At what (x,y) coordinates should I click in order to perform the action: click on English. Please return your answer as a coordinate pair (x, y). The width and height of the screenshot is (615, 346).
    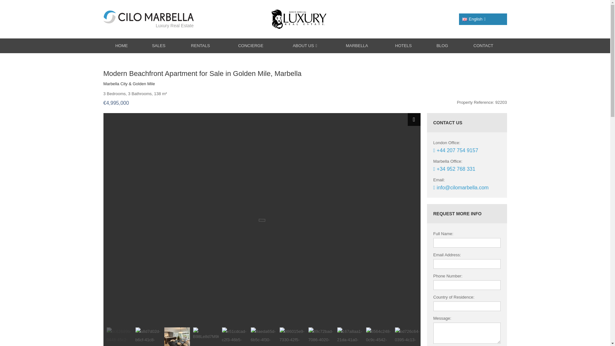
    Looking at the image, I should click on (464, 19).